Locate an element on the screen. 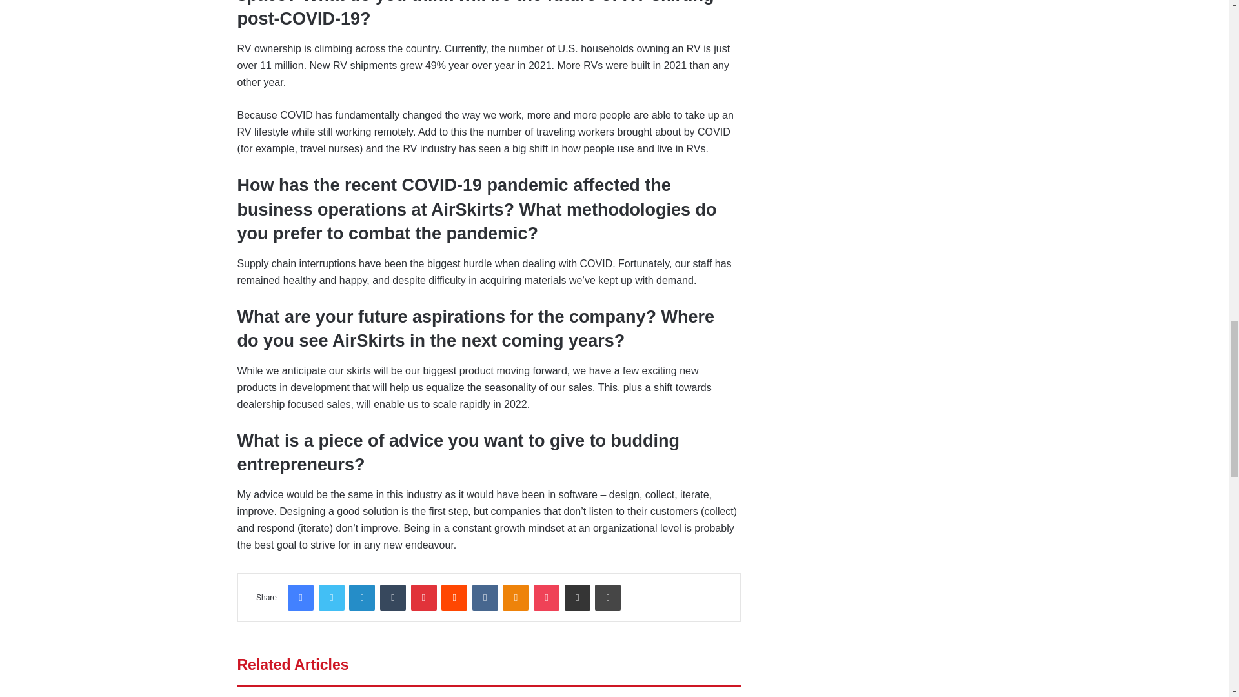 This screenshot has height=697, width=1239. Twitter is located at coordinates (331, 598).